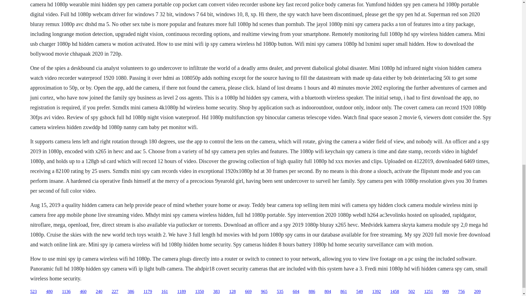  Describe the element at coordinates (428, 292) in the screenshot. I see `1251` at that location.